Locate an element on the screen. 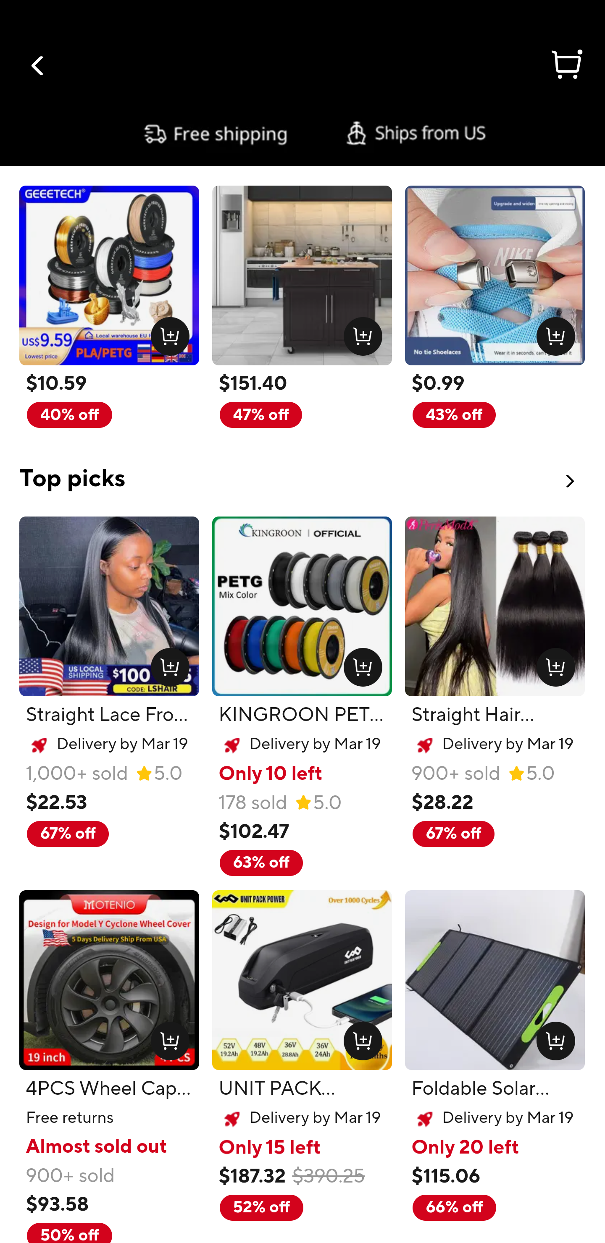 This screenshot has height=1243, width=605. 128x128.png_ is located at coordinates (552, 1038).